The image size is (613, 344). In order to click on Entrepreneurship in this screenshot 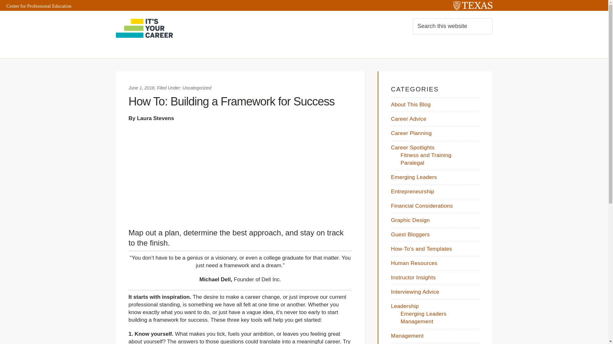, I will do `click(412, 191)`.